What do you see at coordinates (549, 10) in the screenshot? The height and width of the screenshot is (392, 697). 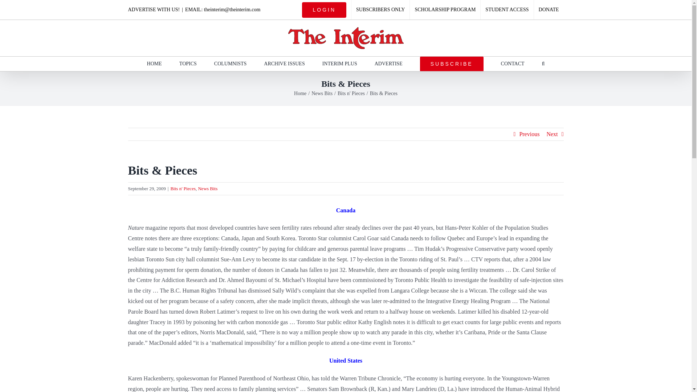 I see `DONATE` at bounding box center [549, 10].